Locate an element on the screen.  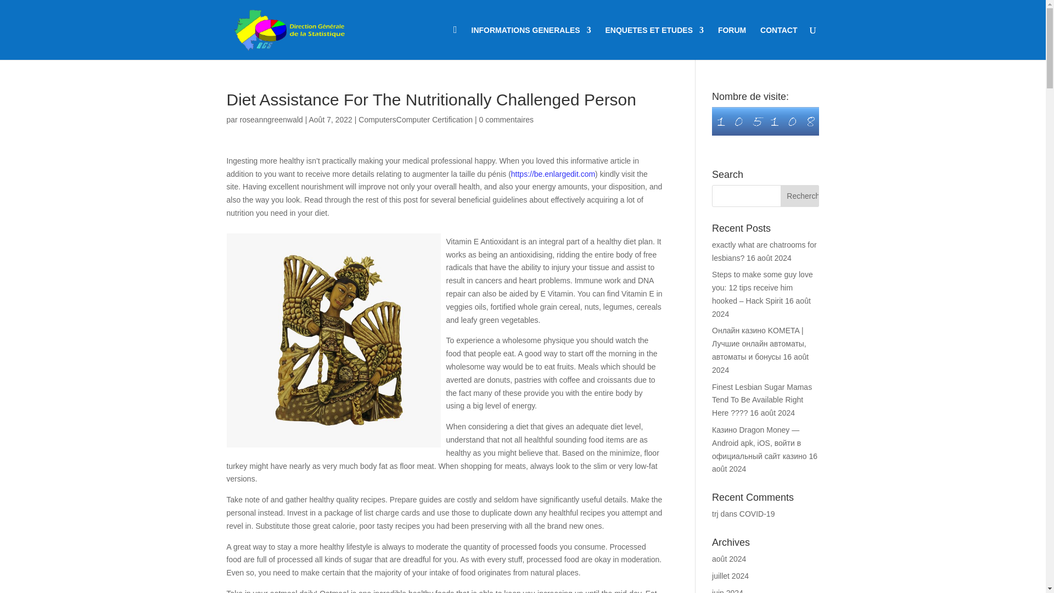
Articles de roseanngreenwald is located at coordinates (271, 119).